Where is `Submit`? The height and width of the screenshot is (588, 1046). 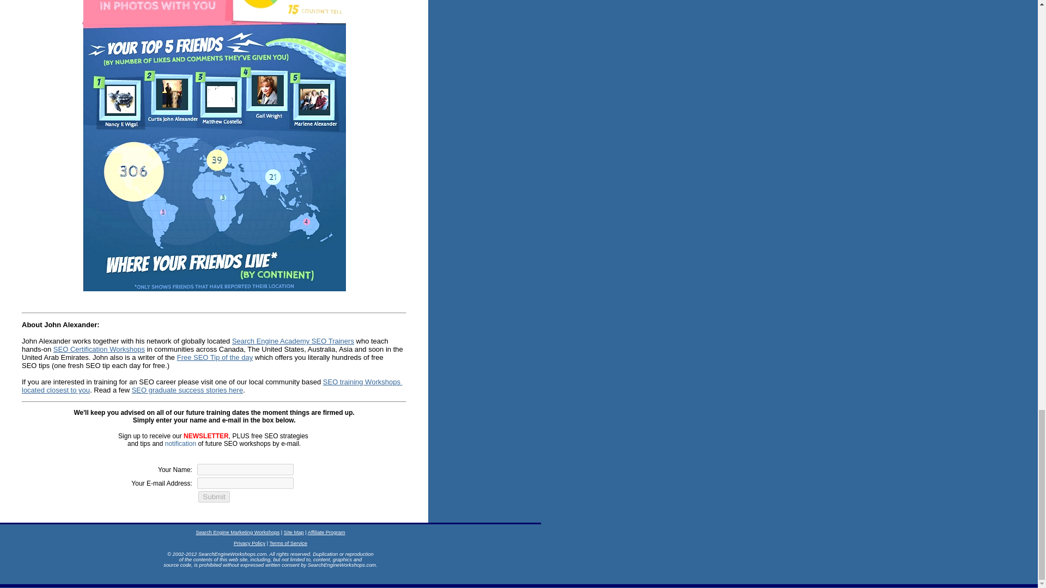 Submit is located at coordinates (214, 497).